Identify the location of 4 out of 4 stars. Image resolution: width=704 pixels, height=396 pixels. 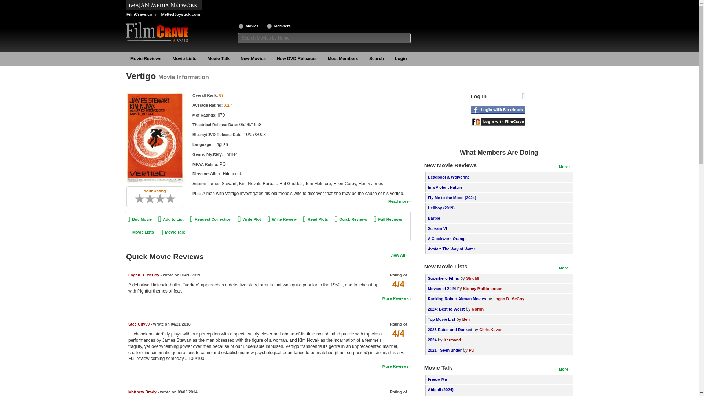
(398, 334).